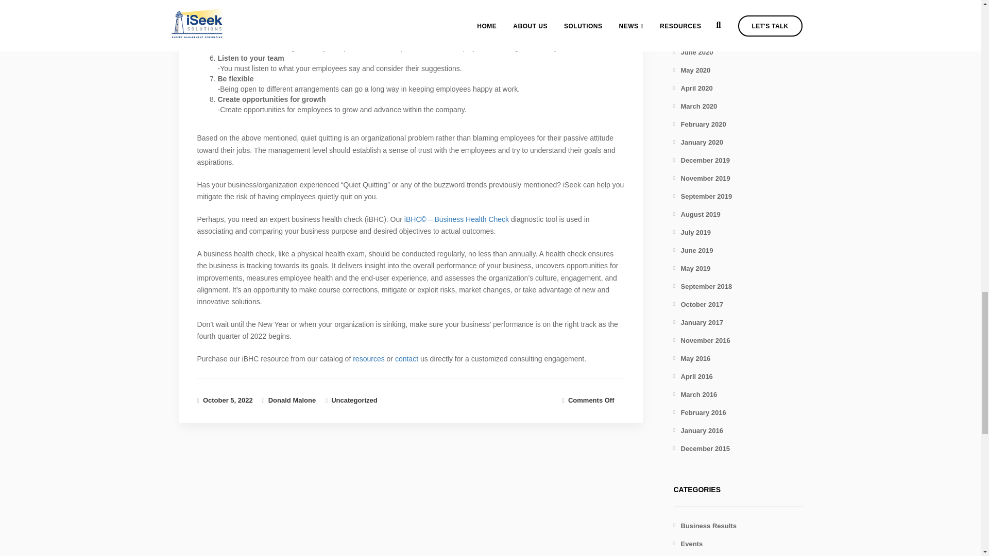  I want to click on Uncategorized, so click(354, 401).